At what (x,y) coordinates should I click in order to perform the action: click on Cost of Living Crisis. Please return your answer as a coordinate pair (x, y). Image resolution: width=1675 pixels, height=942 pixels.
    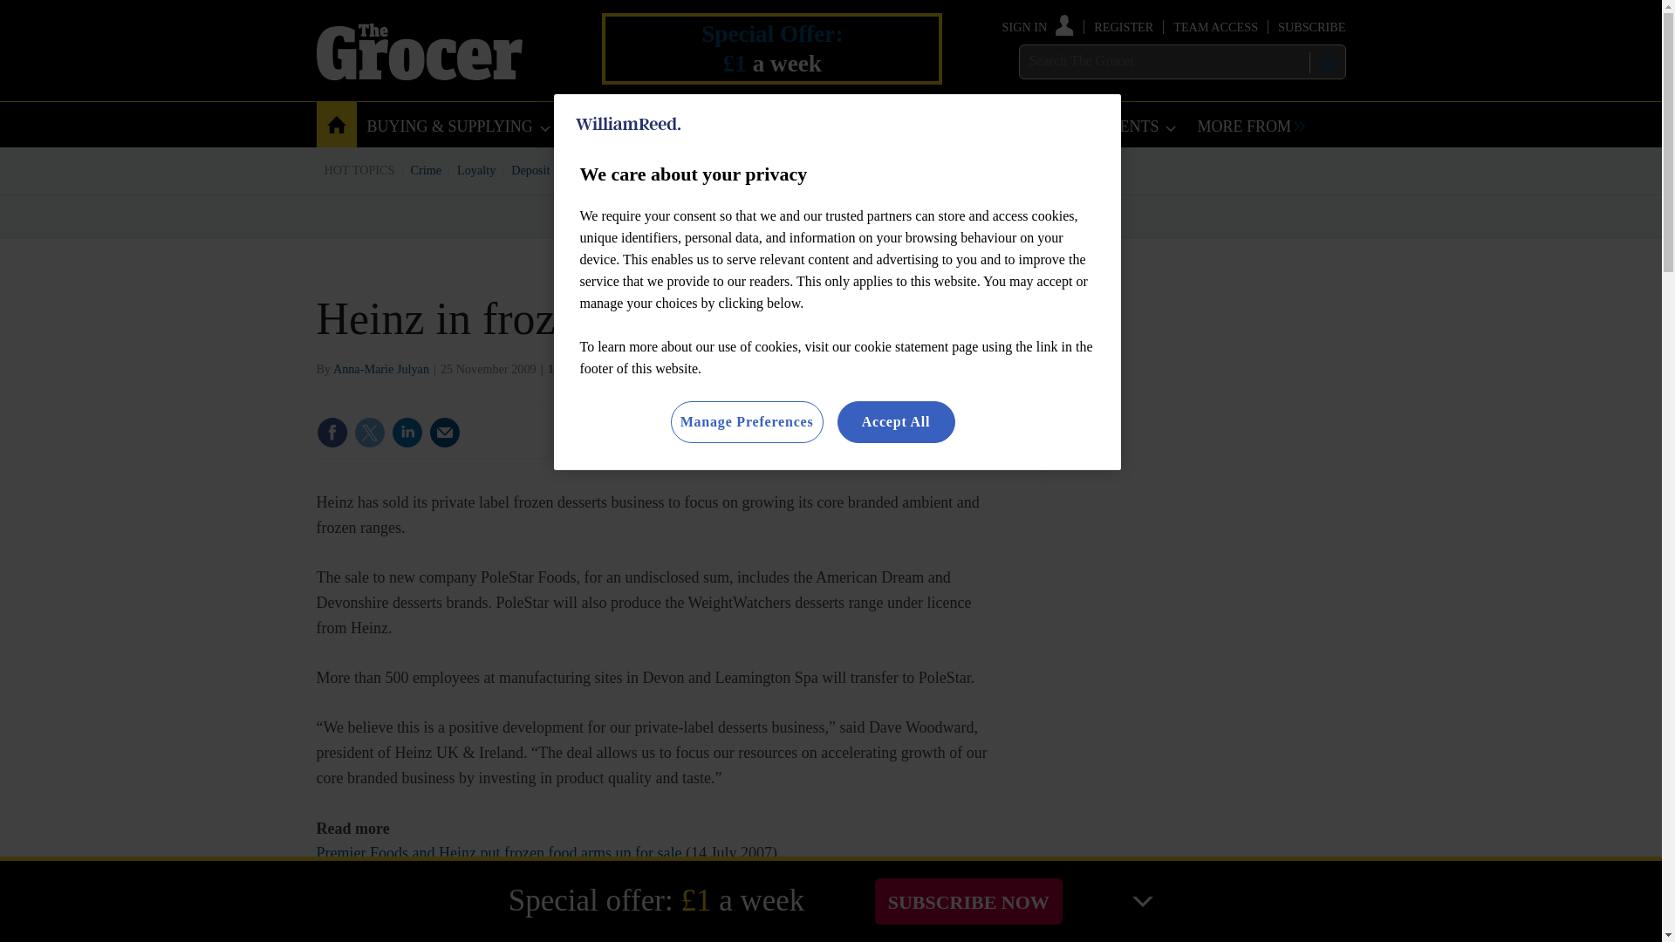
    Looking at the image, I should click on (805, 169).